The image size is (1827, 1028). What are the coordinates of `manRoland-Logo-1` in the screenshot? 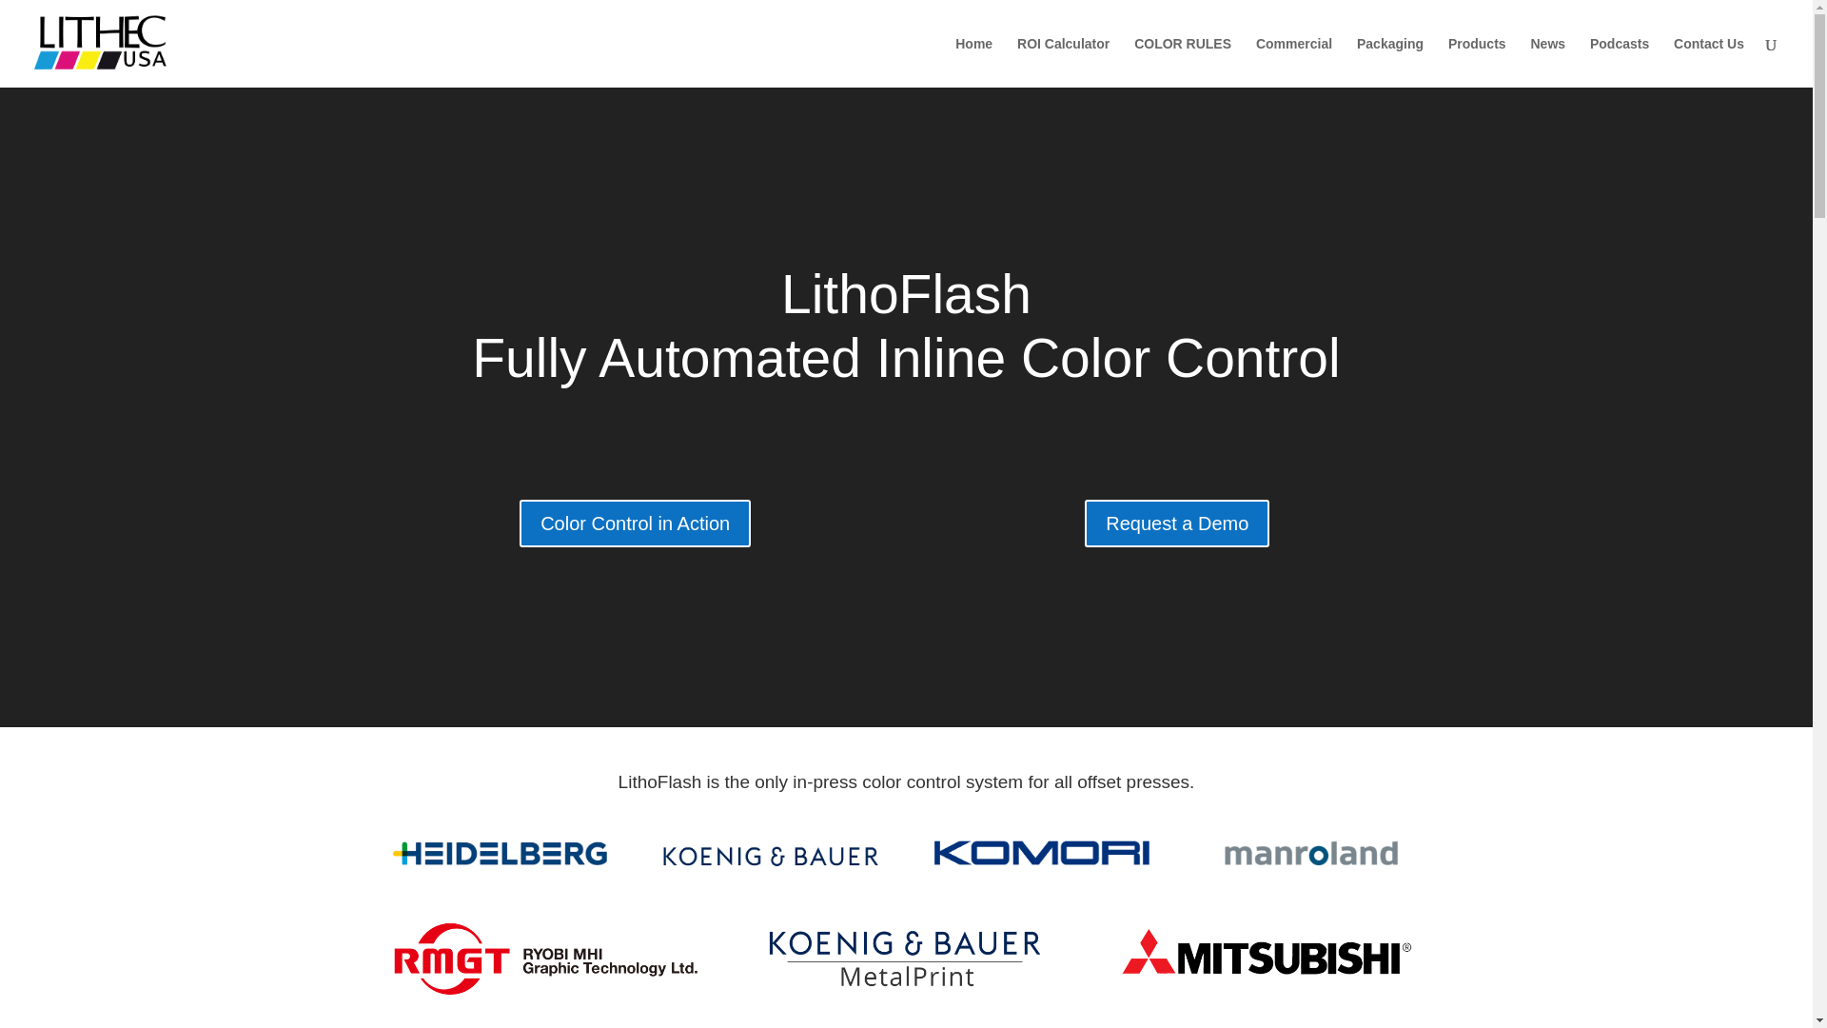 It's located at (1312, 853).